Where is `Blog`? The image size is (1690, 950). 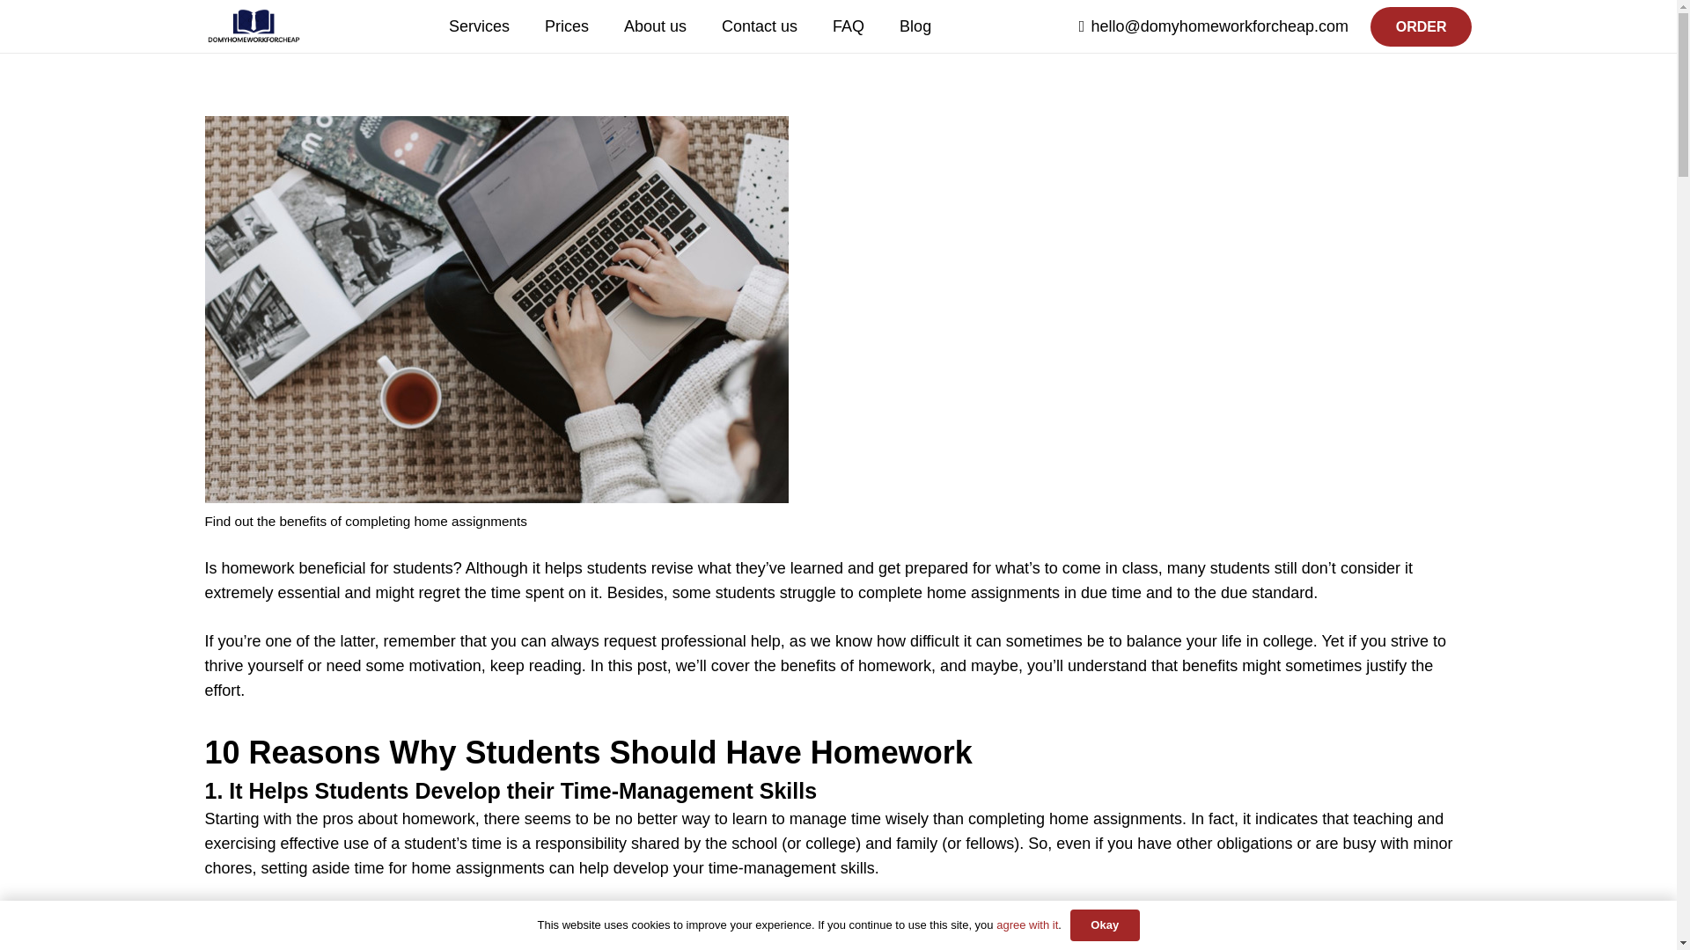
Blog is located at coordinates (915, 26).